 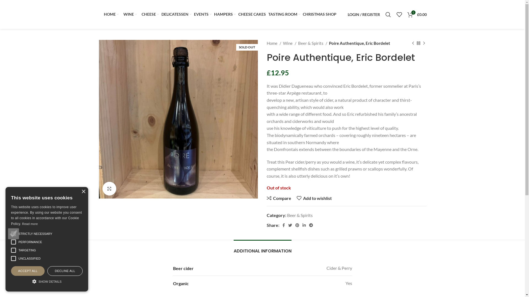 What do you see at coordinates (300, 215) in the screenshot?
I see `Beer & Spirits` at bounding box center [300, 215].